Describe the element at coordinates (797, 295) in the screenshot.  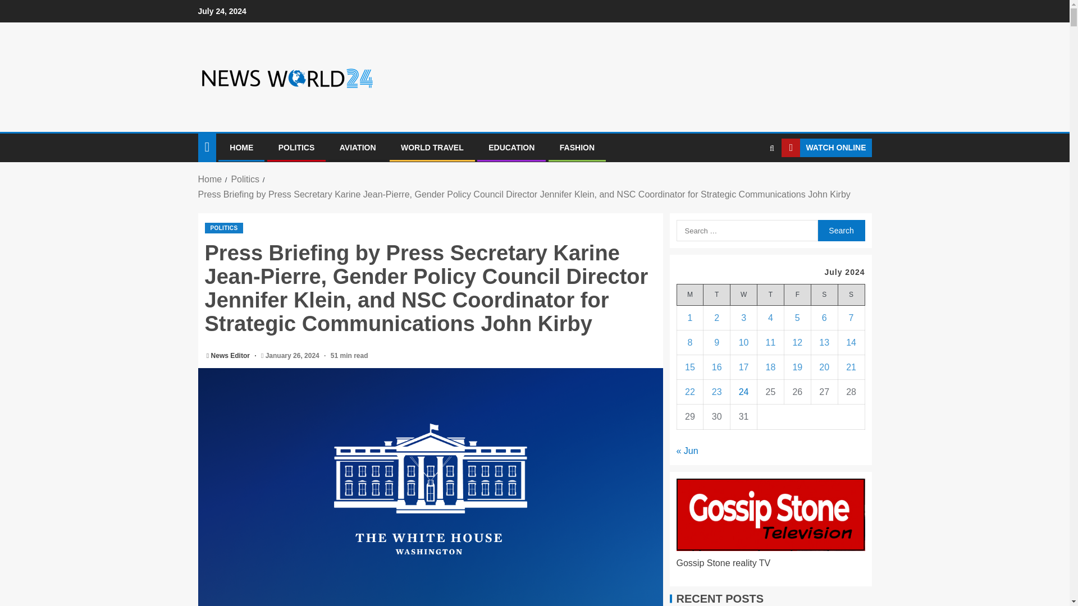
I see `Friday` at that location.